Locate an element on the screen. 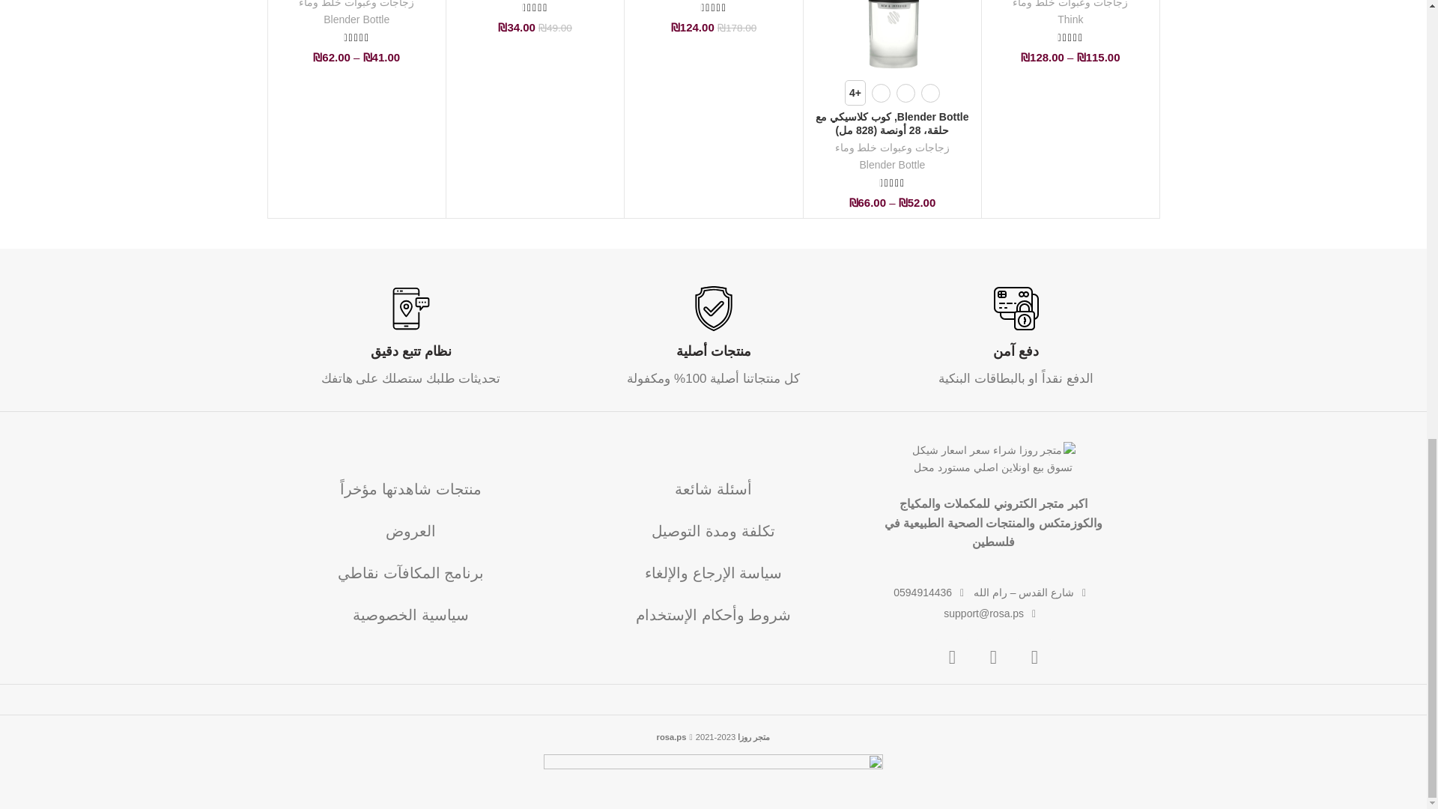  rosa logo  footer is located at coordinates (993, 460).